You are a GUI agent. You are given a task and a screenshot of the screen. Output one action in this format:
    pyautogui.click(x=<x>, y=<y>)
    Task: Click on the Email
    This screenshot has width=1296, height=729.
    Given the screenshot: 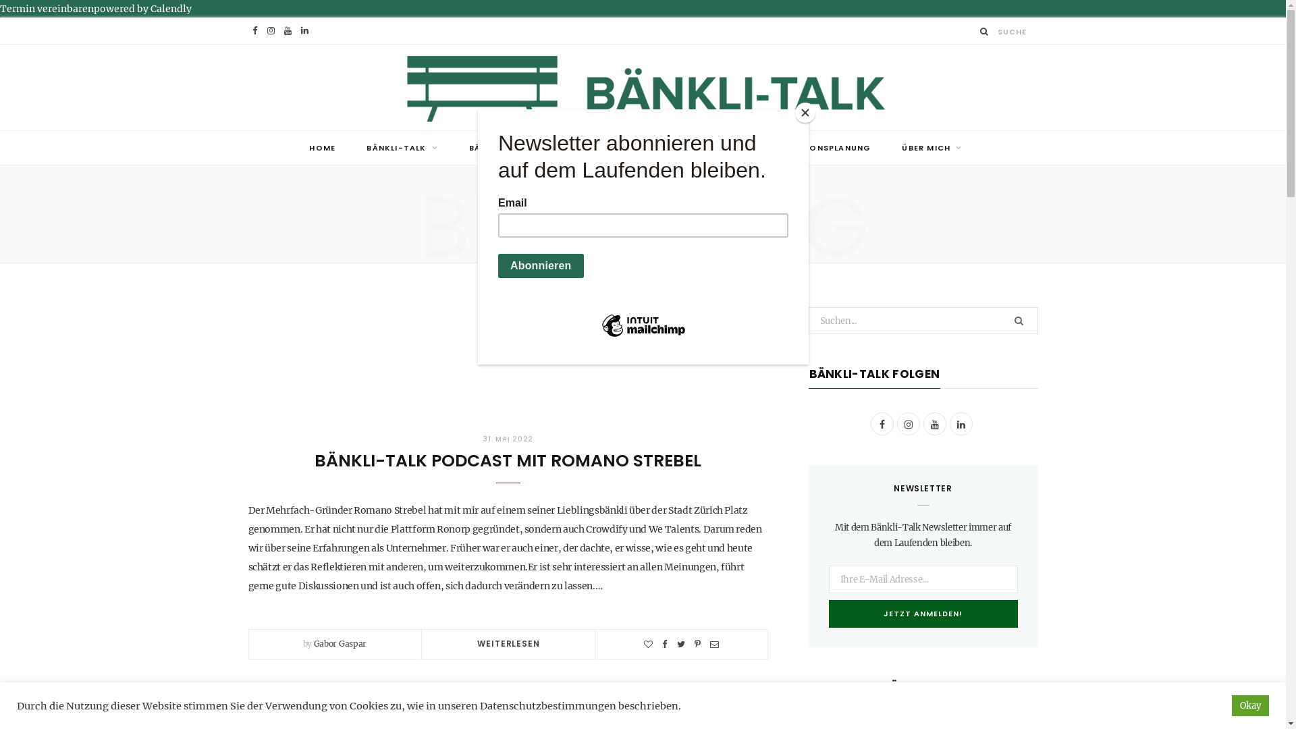 What is the action you would take?
    pyautogui.click(x=714, y=644)
    